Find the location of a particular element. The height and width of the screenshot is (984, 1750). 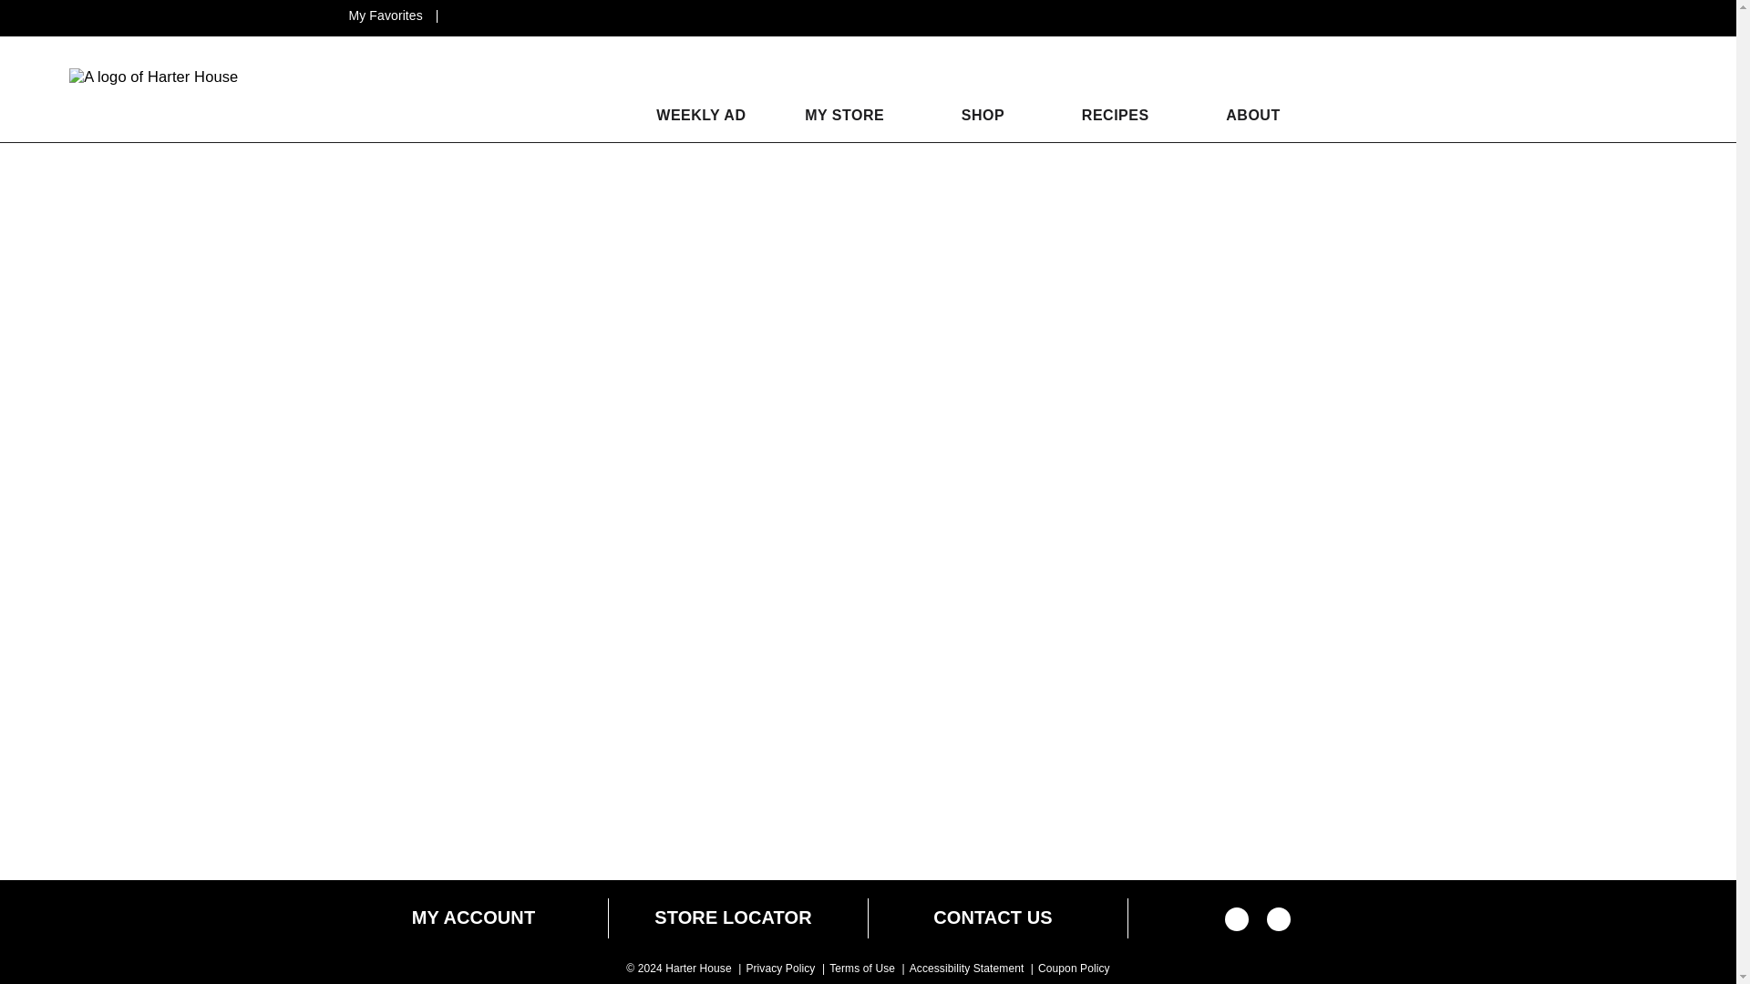

SHOP is located at coordinates (983, 115).